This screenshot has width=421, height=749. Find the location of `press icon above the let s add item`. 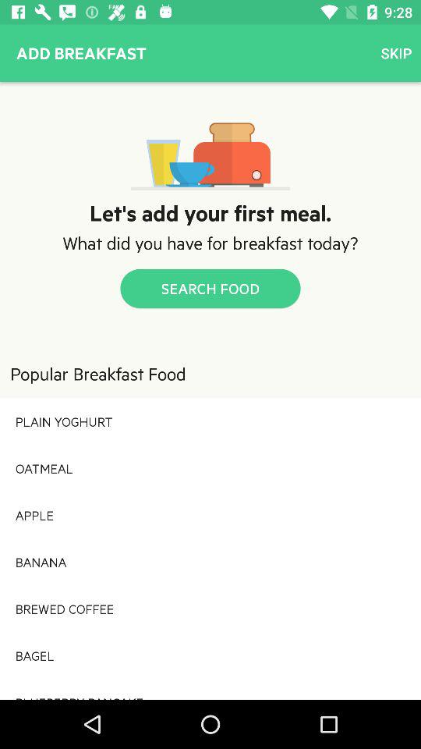

press icon above the let s add item is located at coordinates (396, 53).